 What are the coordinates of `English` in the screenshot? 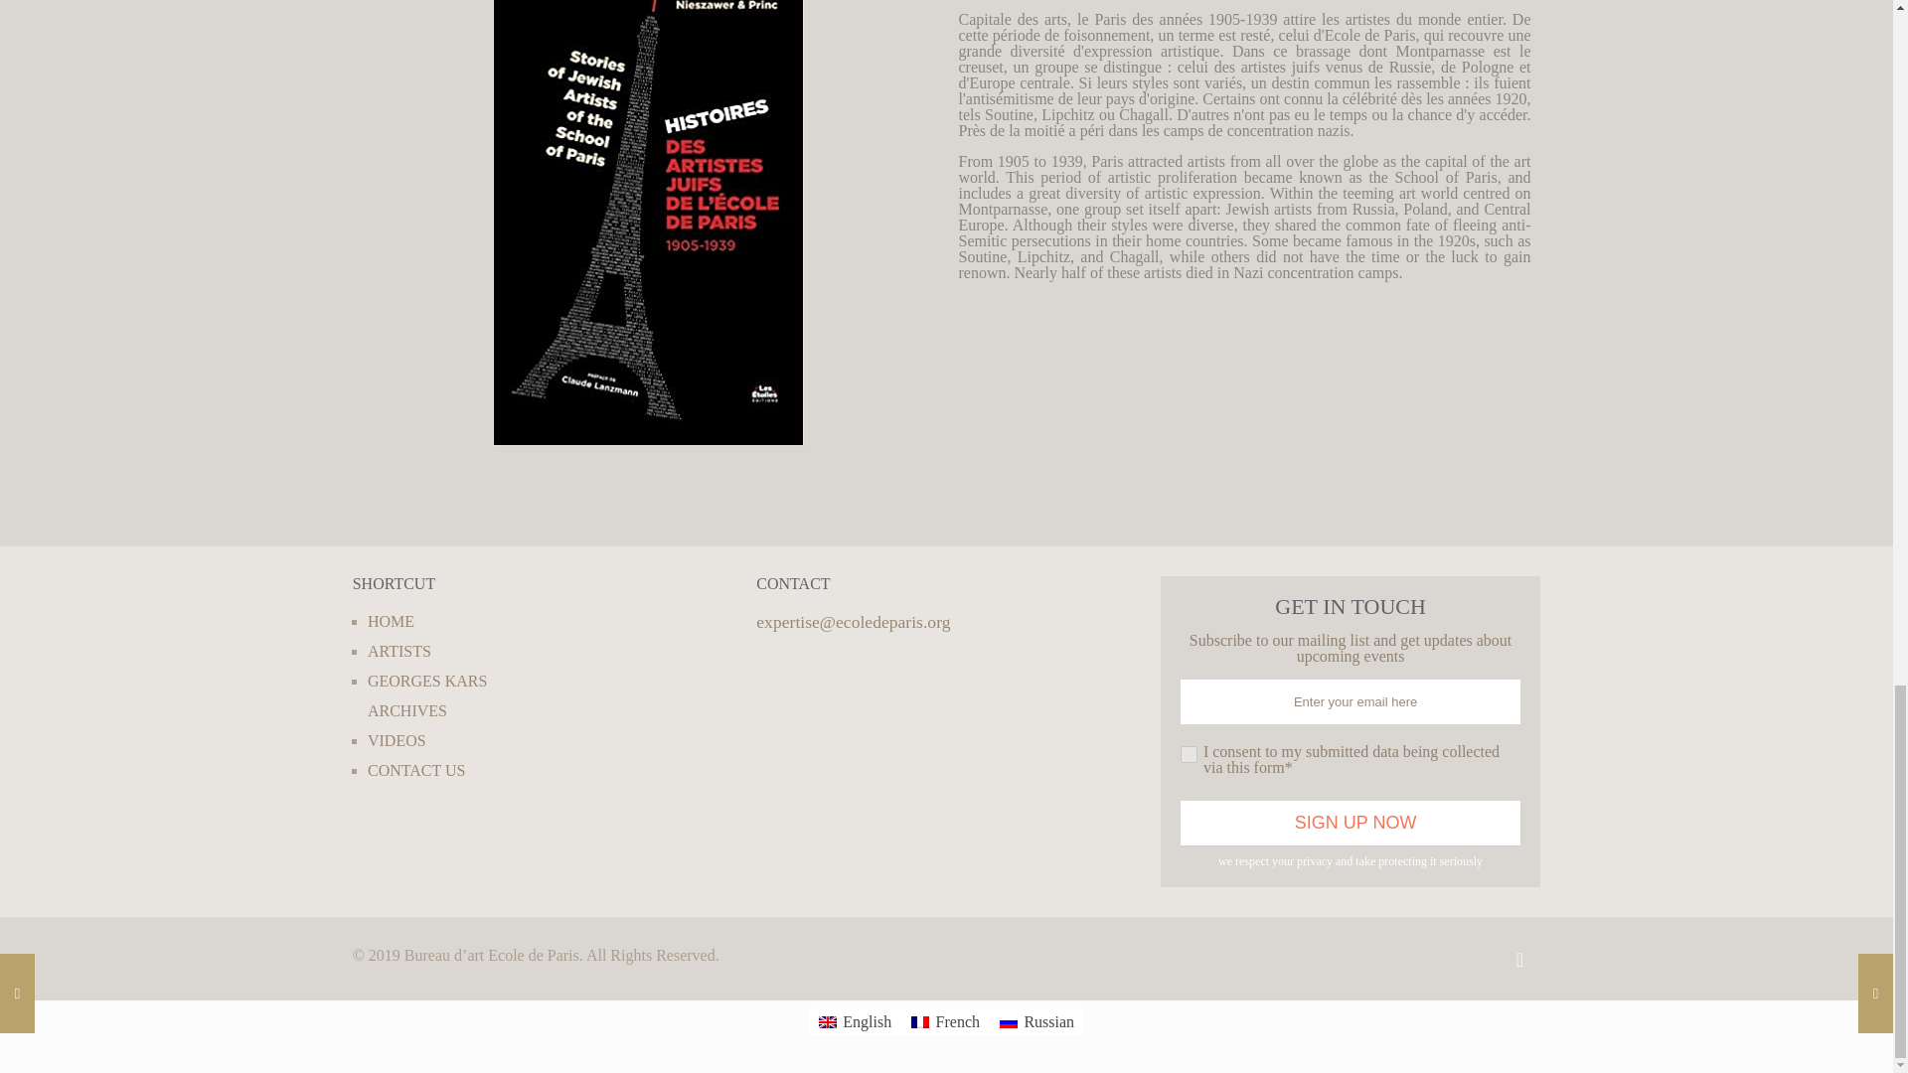 It's located at (855, 1021).